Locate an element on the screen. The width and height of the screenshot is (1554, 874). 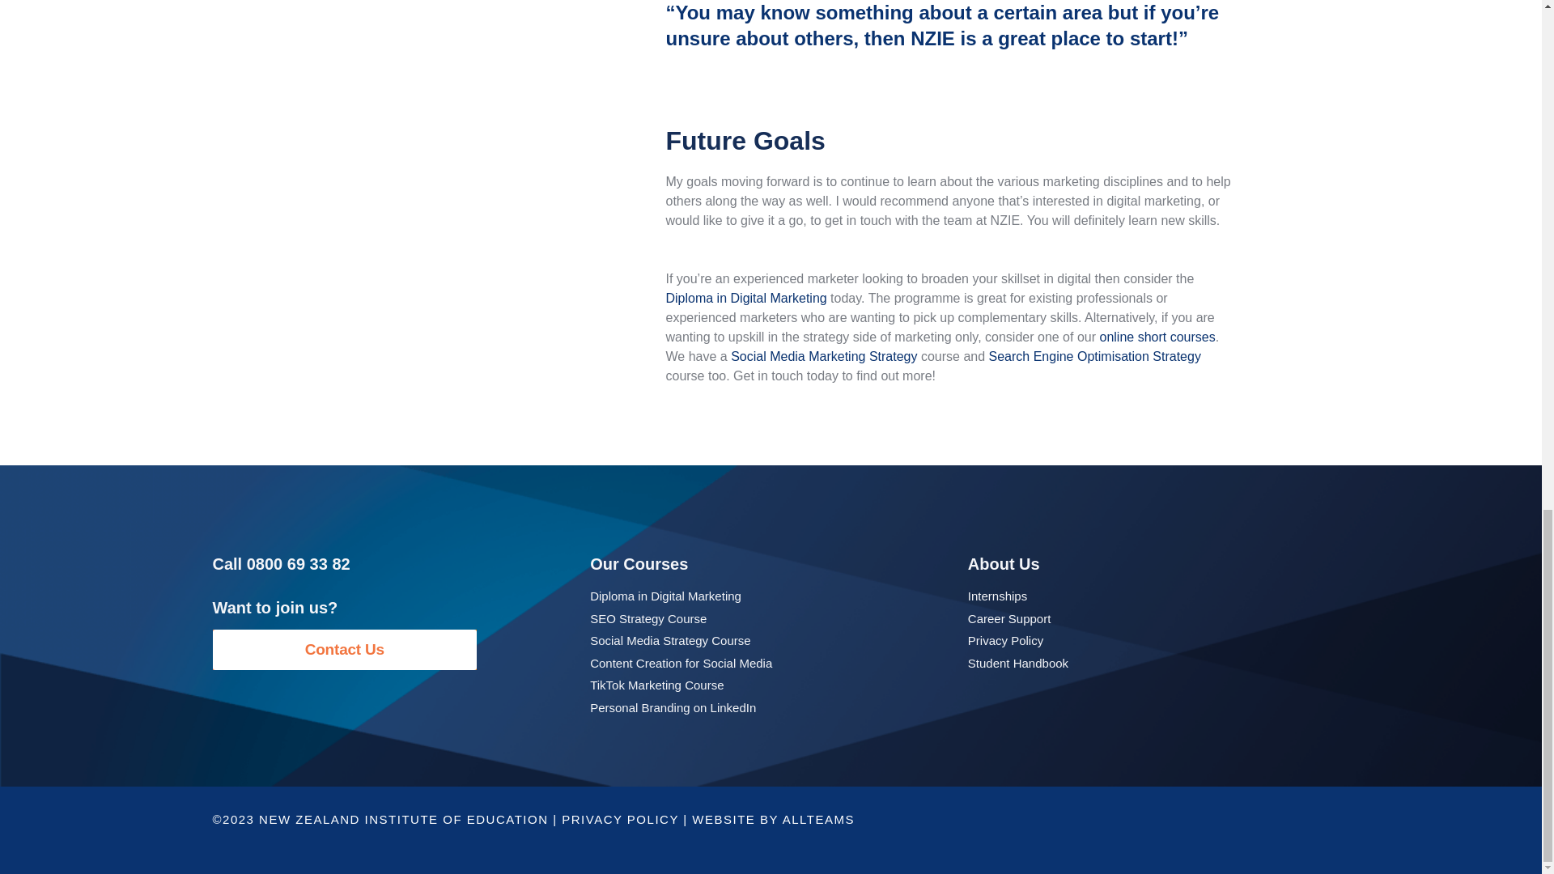
Search Engine Optimisation Strategy is located at coordinates (1094, 356).